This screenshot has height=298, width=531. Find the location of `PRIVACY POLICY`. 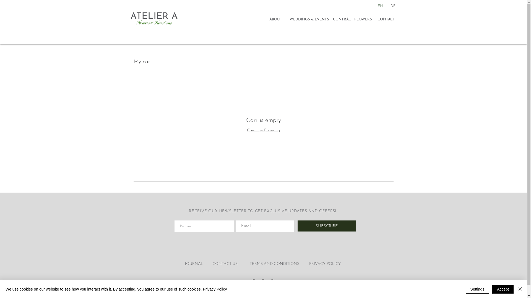

PRIVACY POLICY is located at coordinates (325, 264).